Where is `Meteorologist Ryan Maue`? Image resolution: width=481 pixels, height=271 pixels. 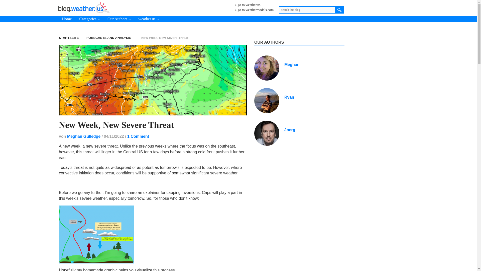
Meteorologist Ryan Maue is located at coordinates (289, 97).